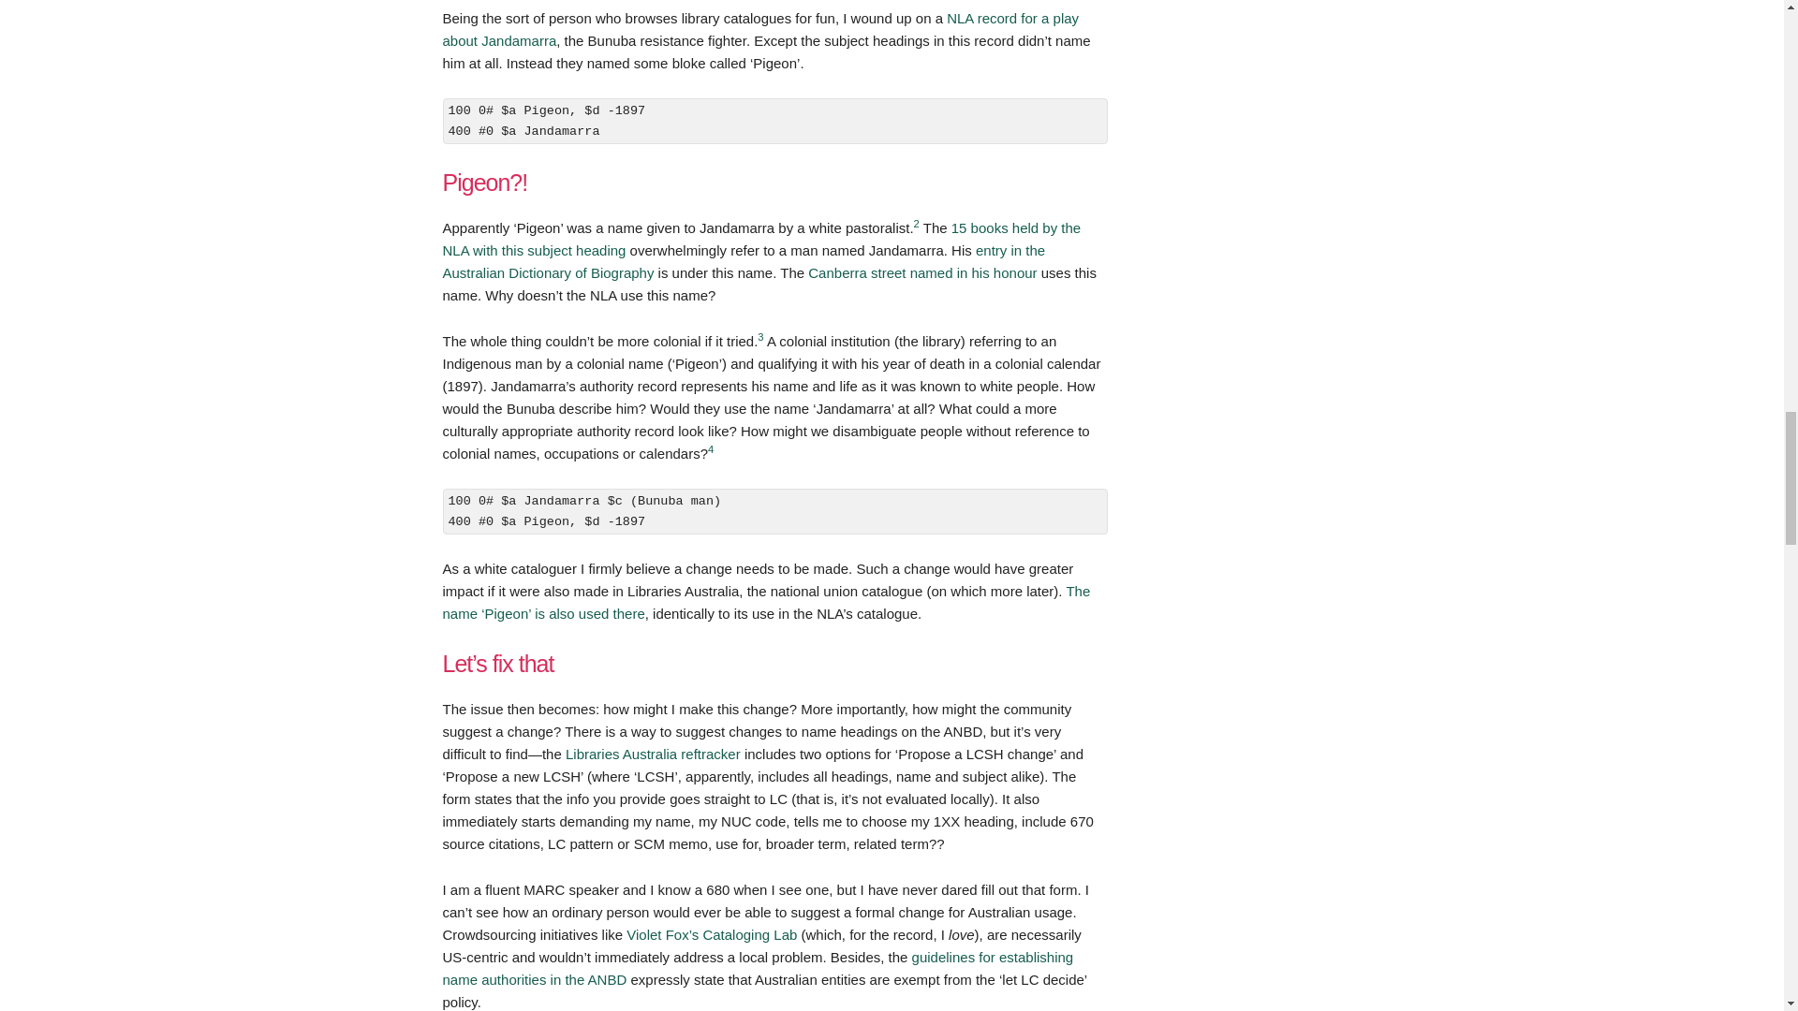 This screenshot has height=1011, width=1798. Describe the element at coordinates (921, 272) in the screenshot. I see `Canberra street named in his honour` at that location.